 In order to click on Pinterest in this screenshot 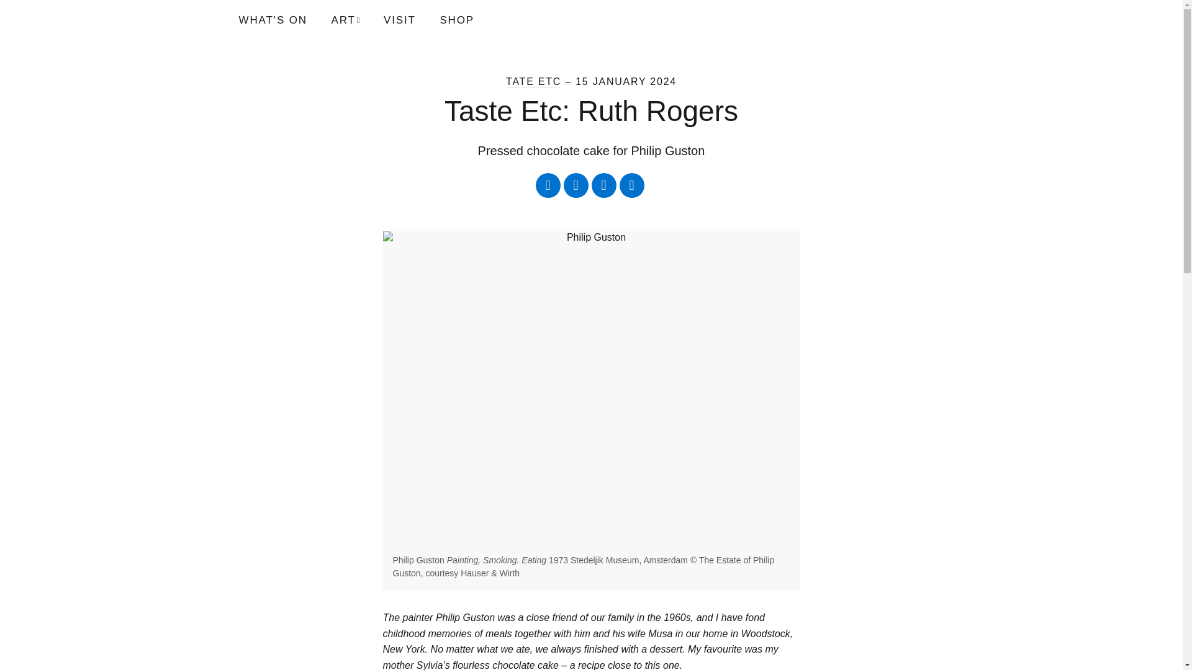, I will do `click(632, 185)`.